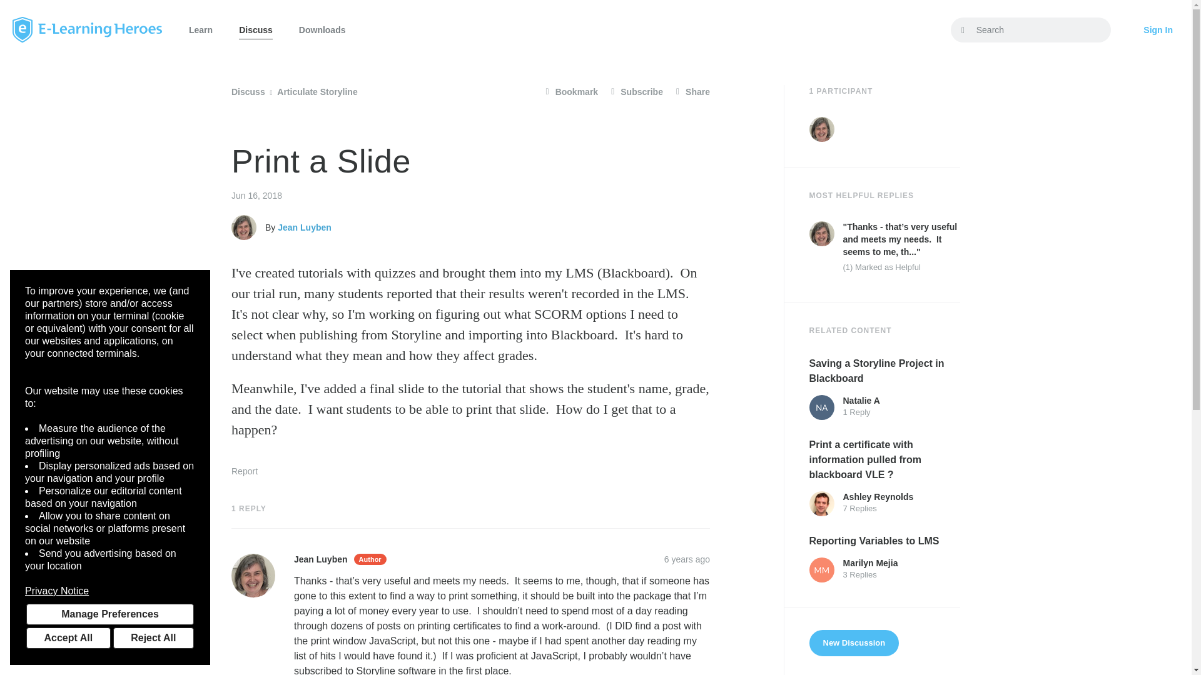 The height and width of the screenshot is (675, 1201). I want to click on Accept All, so click(68, 637).